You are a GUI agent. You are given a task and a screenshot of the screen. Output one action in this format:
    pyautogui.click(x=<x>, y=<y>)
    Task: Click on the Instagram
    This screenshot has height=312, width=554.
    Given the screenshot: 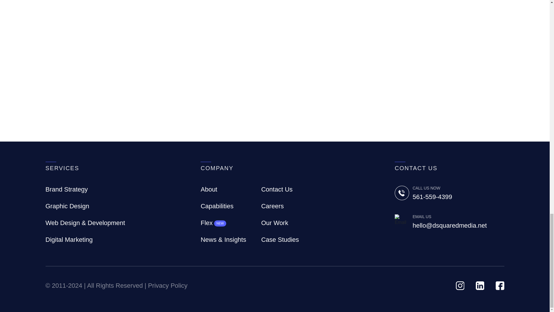 What is the action you would take?
    pyautogui.click(x=460, y=285)
    